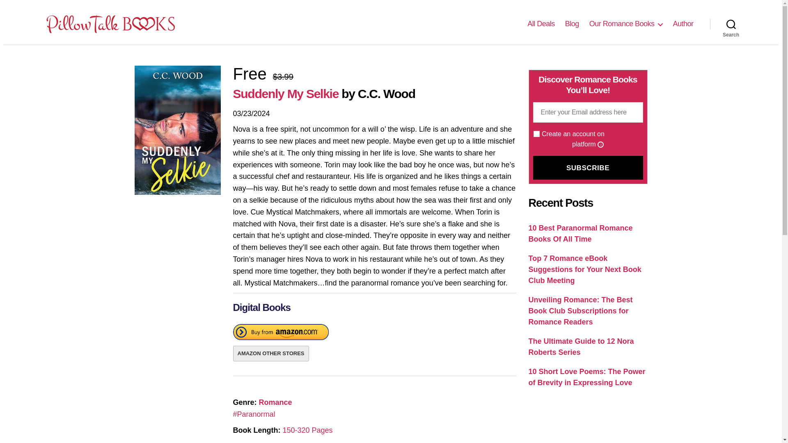 Image resolution: width=788 pixels, height=443 pixels. What do you see at coordinates (536, 134) in the screenshot?
I see `true` at bounding box center [536, 134].